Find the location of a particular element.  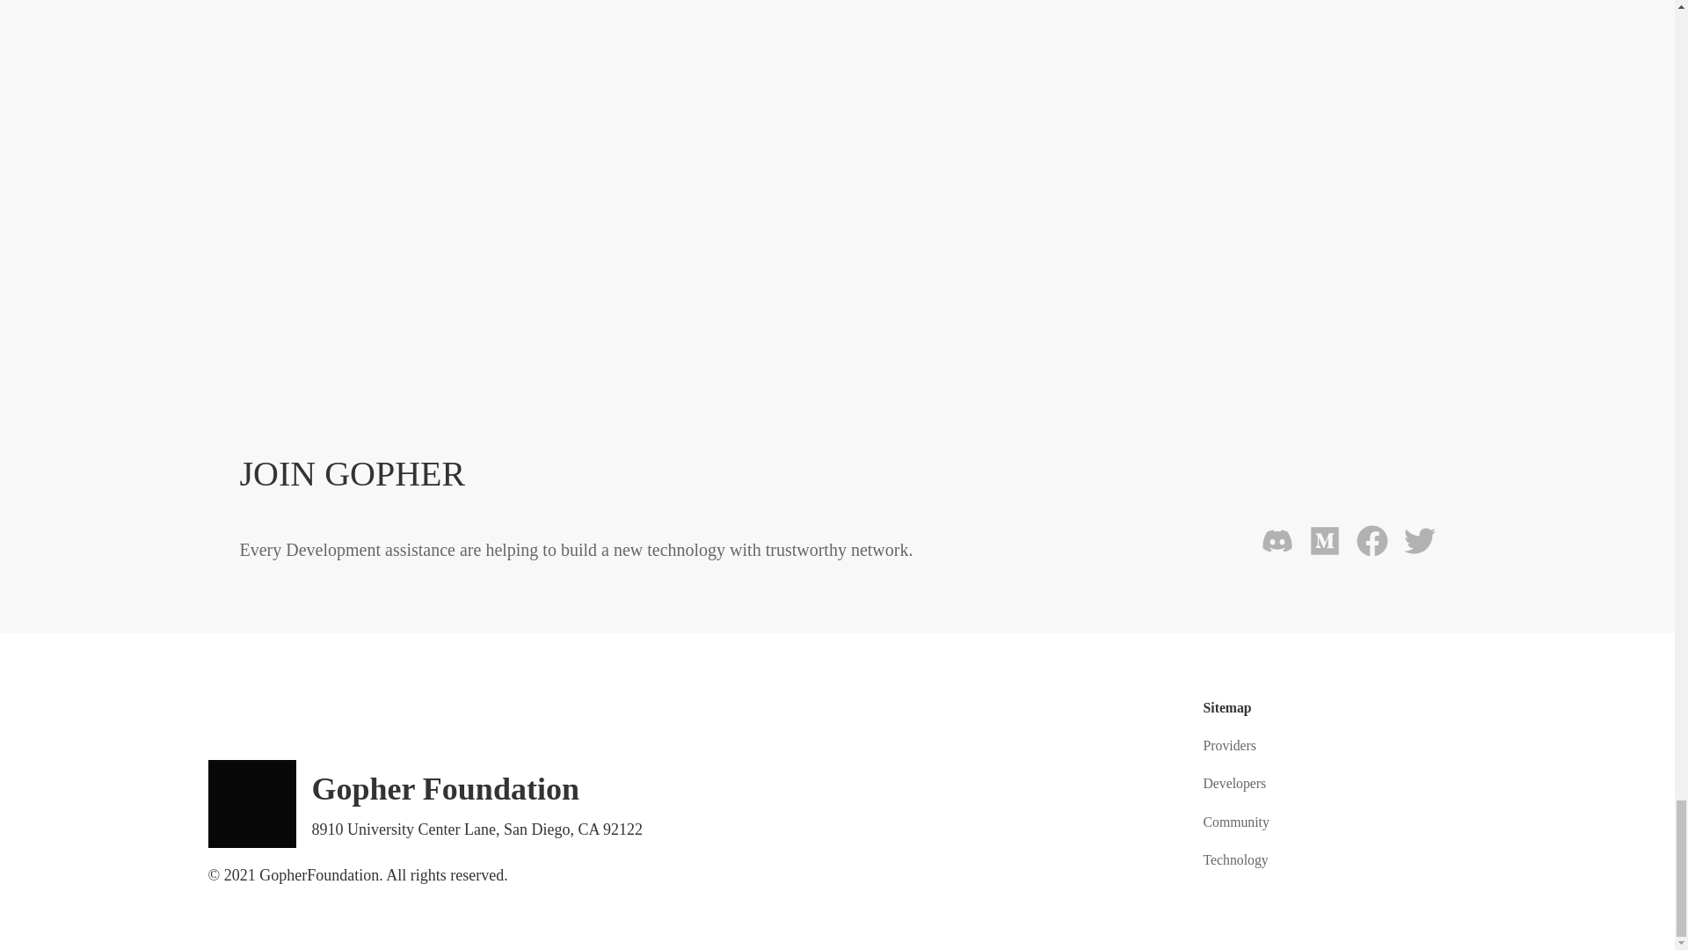

Community is located at coordinates (1235, 822).